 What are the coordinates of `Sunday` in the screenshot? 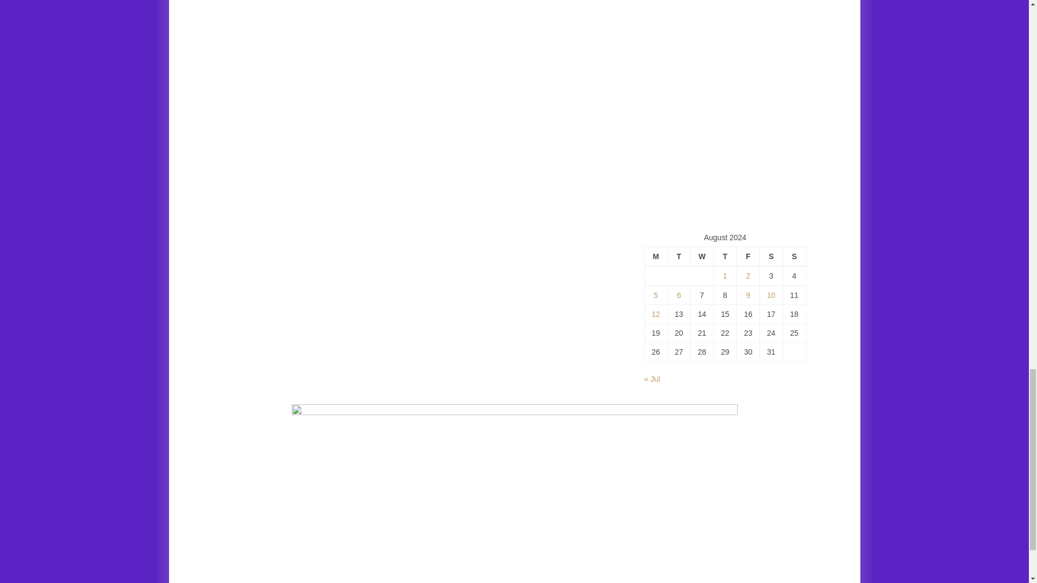 It's located at (794, 256).